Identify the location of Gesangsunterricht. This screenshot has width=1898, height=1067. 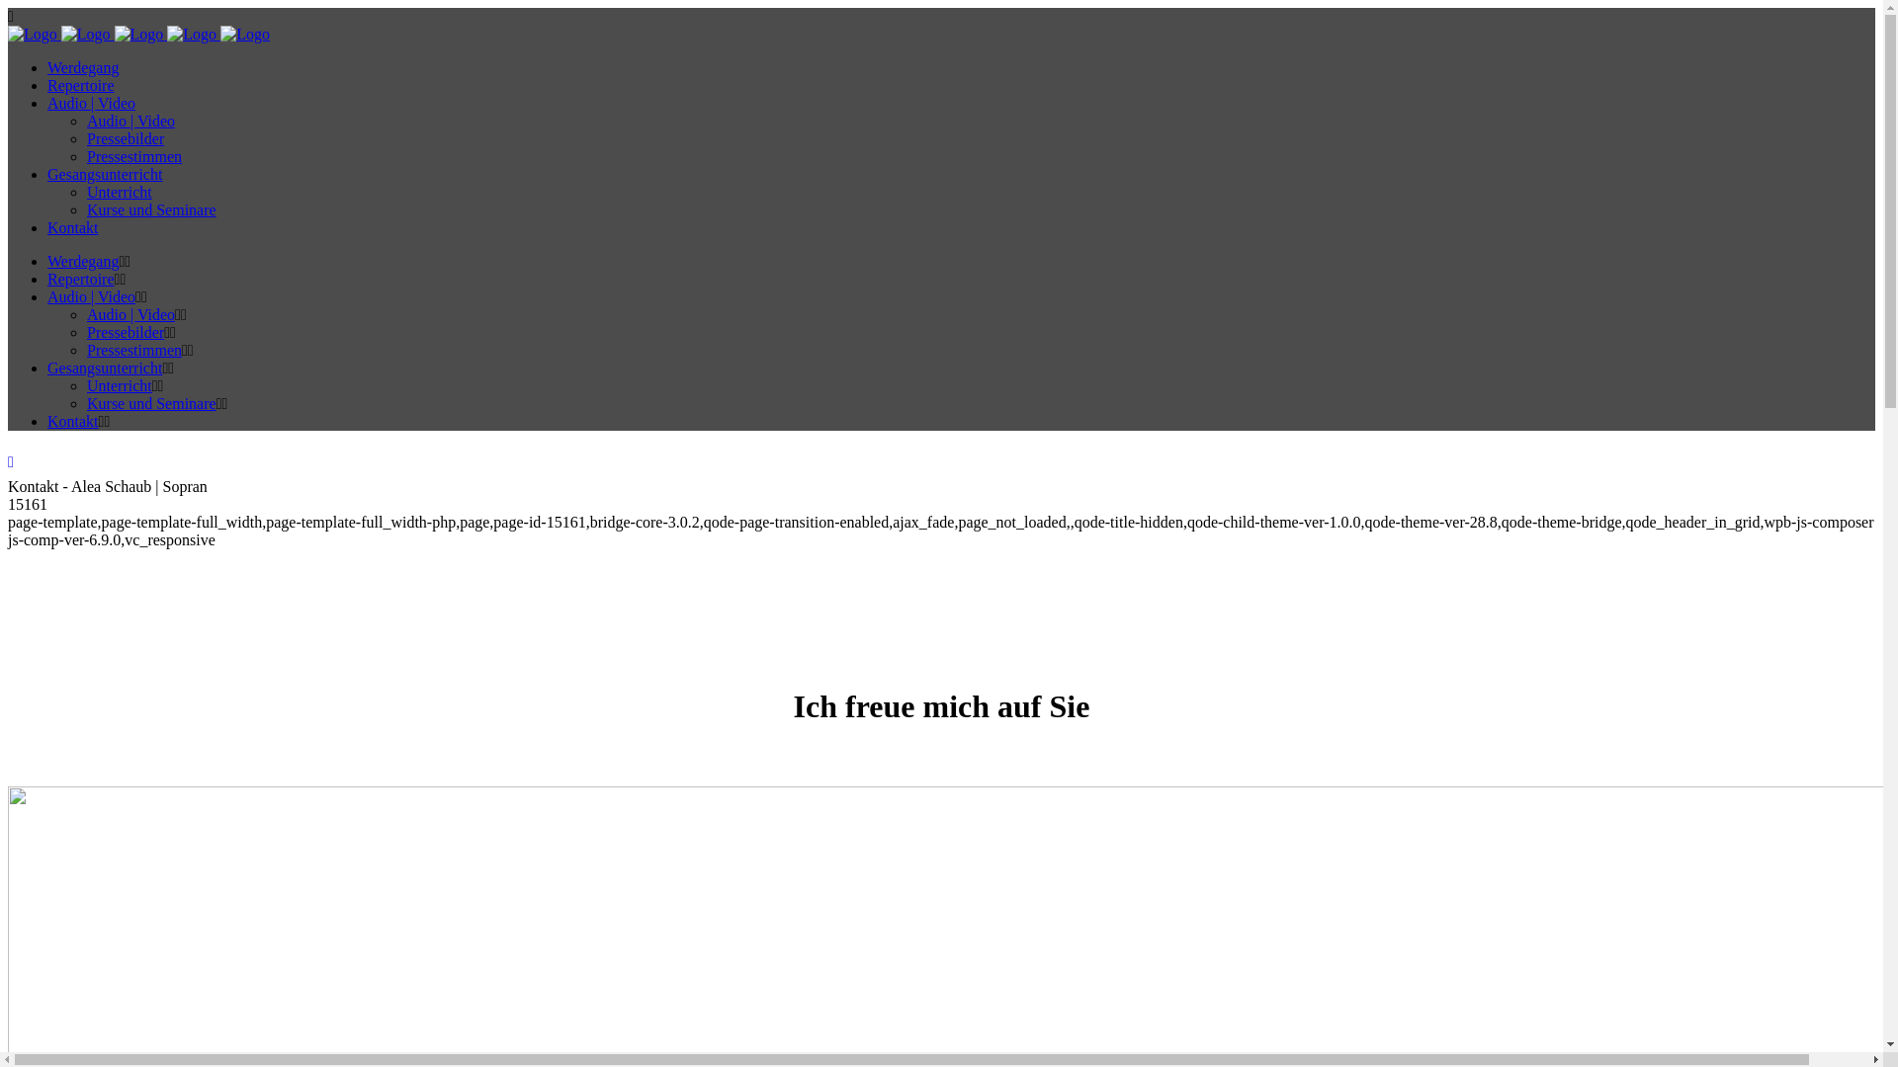
(105, 368).